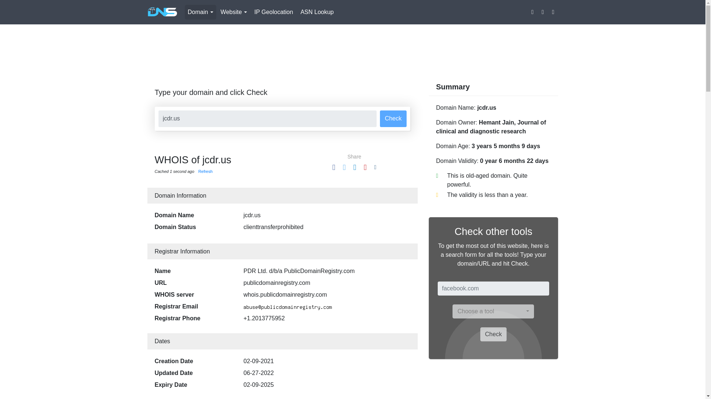 Image resolution: width=711 pixels, height=399 pixels. Describe the element at coordinates (493, 311) in the screenshot. I see `Choose a tool` at that location.